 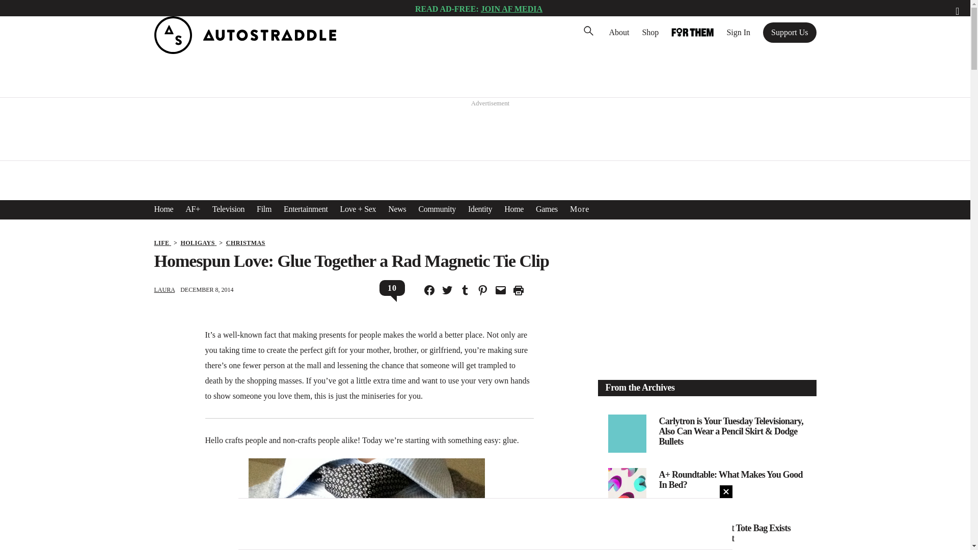 I want to click on Home, so click(x=163, y=209).